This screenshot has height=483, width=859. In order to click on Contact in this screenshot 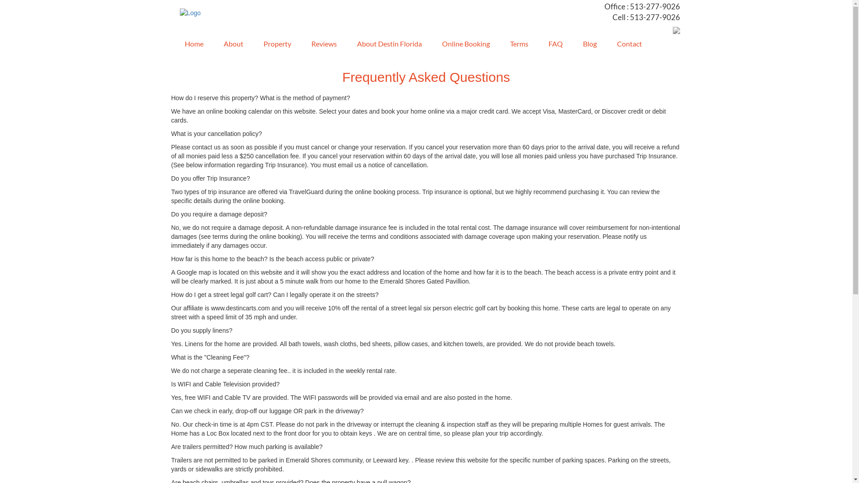, I will do `click(625, 45)`.